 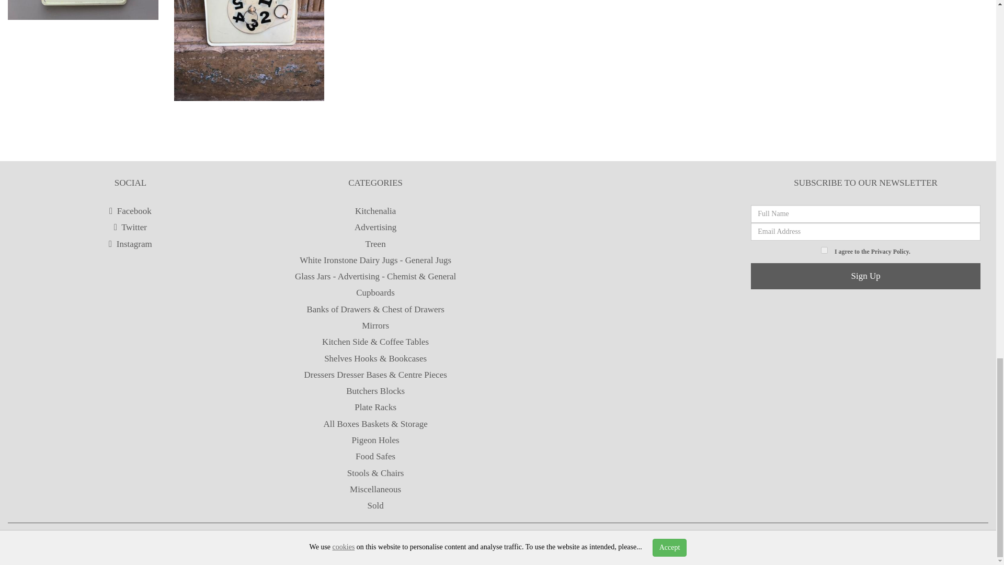 I want to click on White Ironstone Dairy Jugs - General Jugs, so click(x=375, y=260).